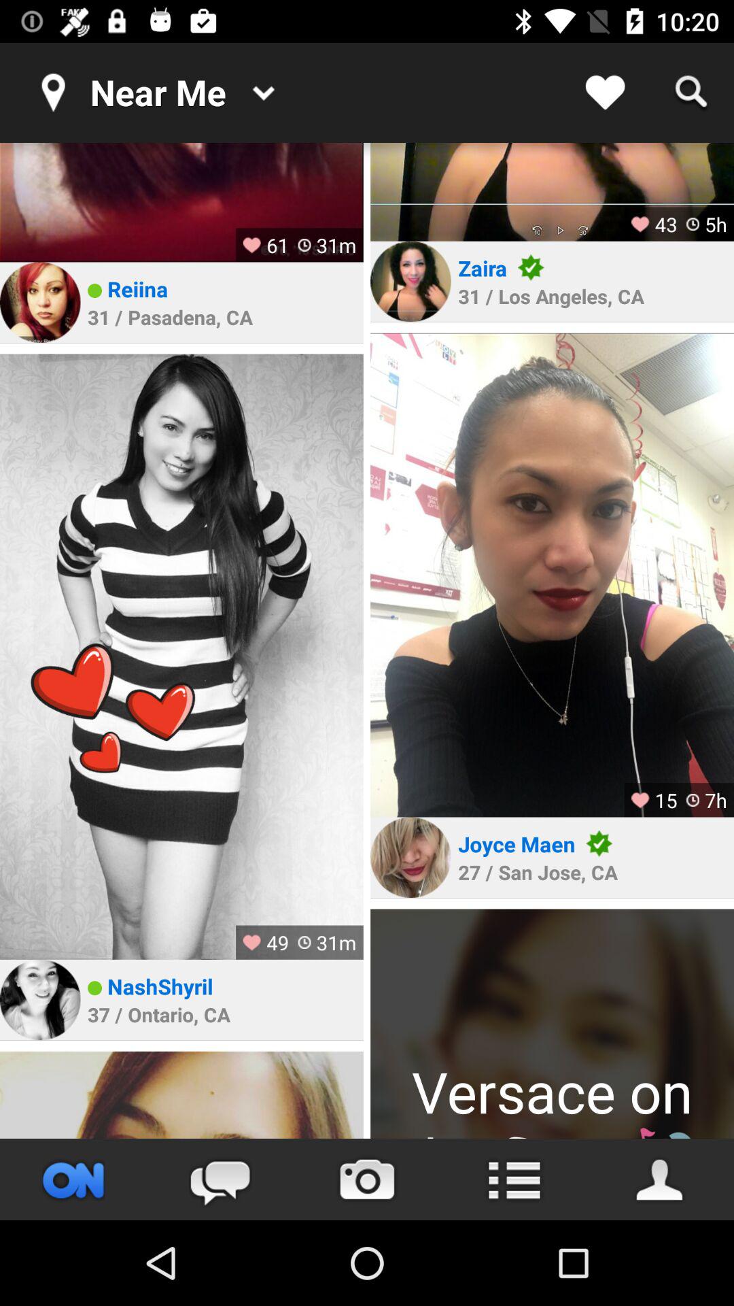 This screenshot has width=734, height=1306. Describe the element at coordinates (552, 575) in the screenshot. I see `select profile` at that location.